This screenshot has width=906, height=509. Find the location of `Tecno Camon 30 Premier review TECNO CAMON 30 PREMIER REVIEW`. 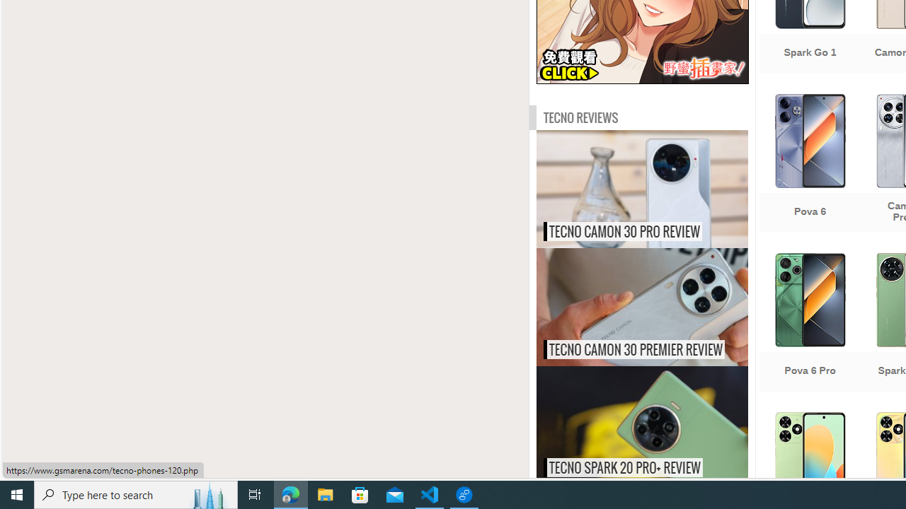

Tecno Camon 30 Premier review TECNO CAMON 30 PREMIER REVIEW is located at coordinates (642, 307).